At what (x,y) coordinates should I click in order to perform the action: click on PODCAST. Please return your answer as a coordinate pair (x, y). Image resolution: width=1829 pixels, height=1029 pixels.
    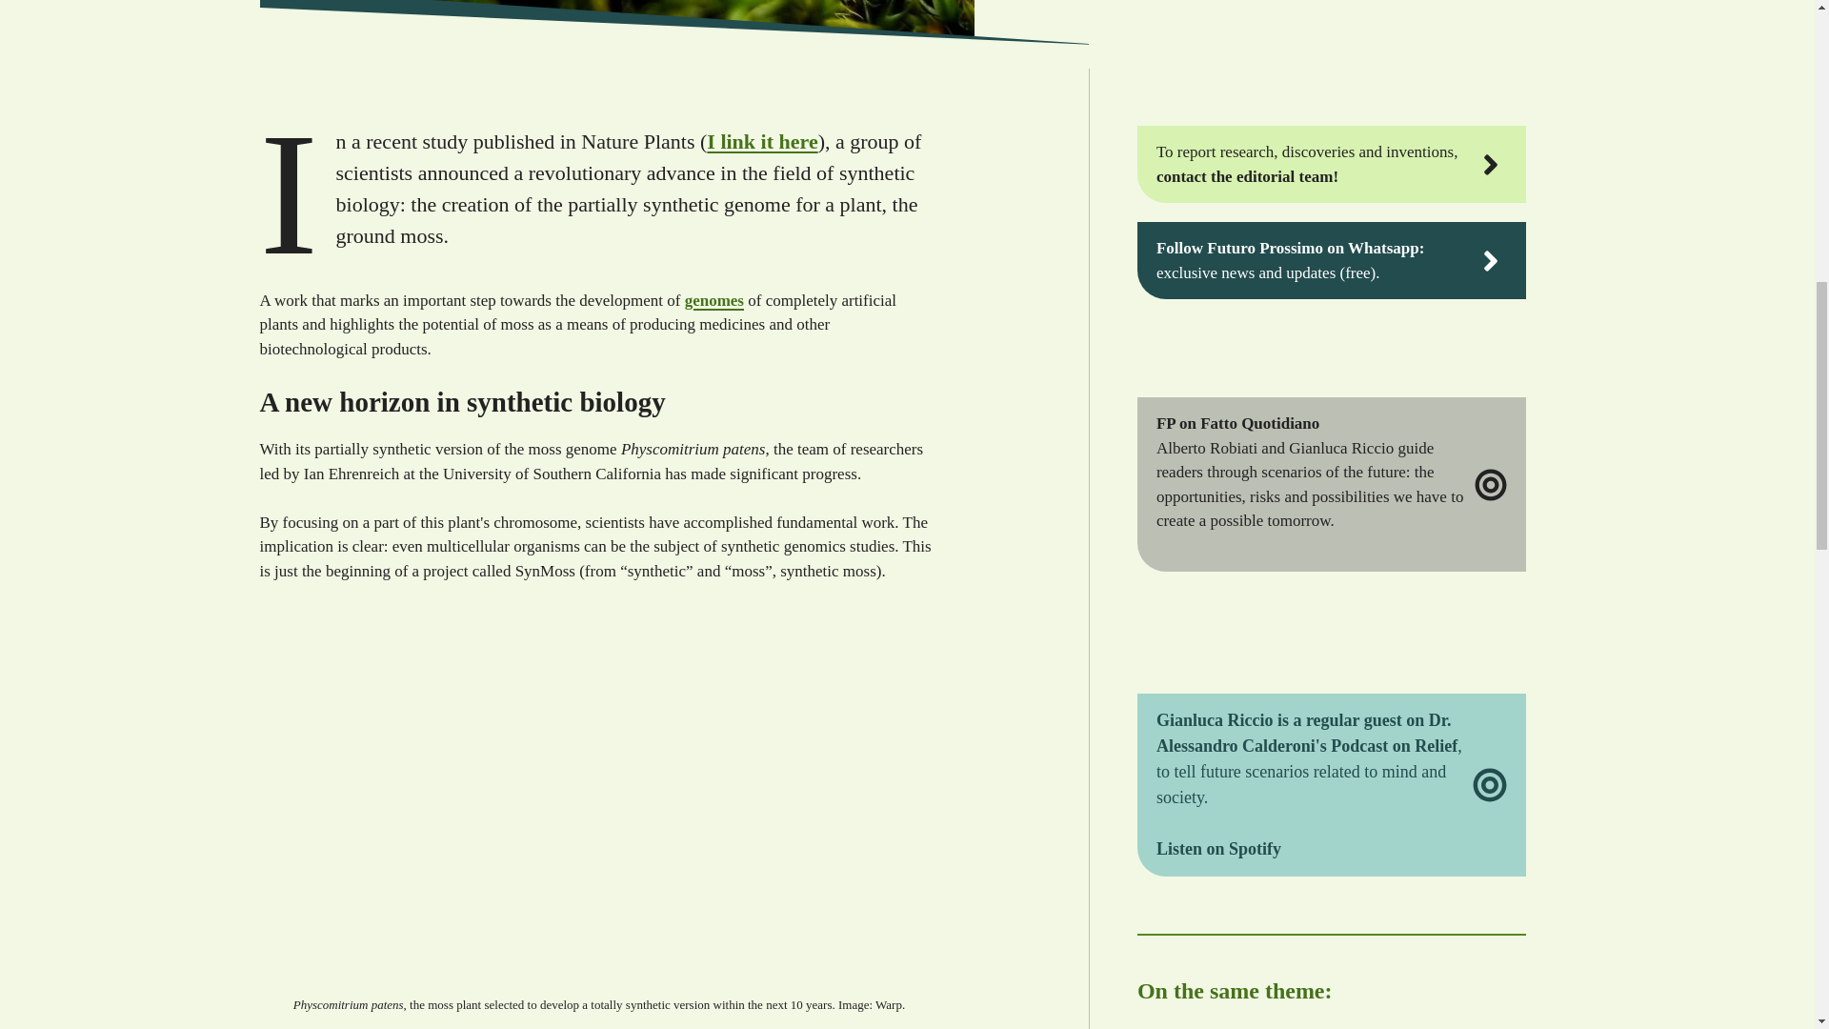
    Looking at the image, I should click on (1328, 648).